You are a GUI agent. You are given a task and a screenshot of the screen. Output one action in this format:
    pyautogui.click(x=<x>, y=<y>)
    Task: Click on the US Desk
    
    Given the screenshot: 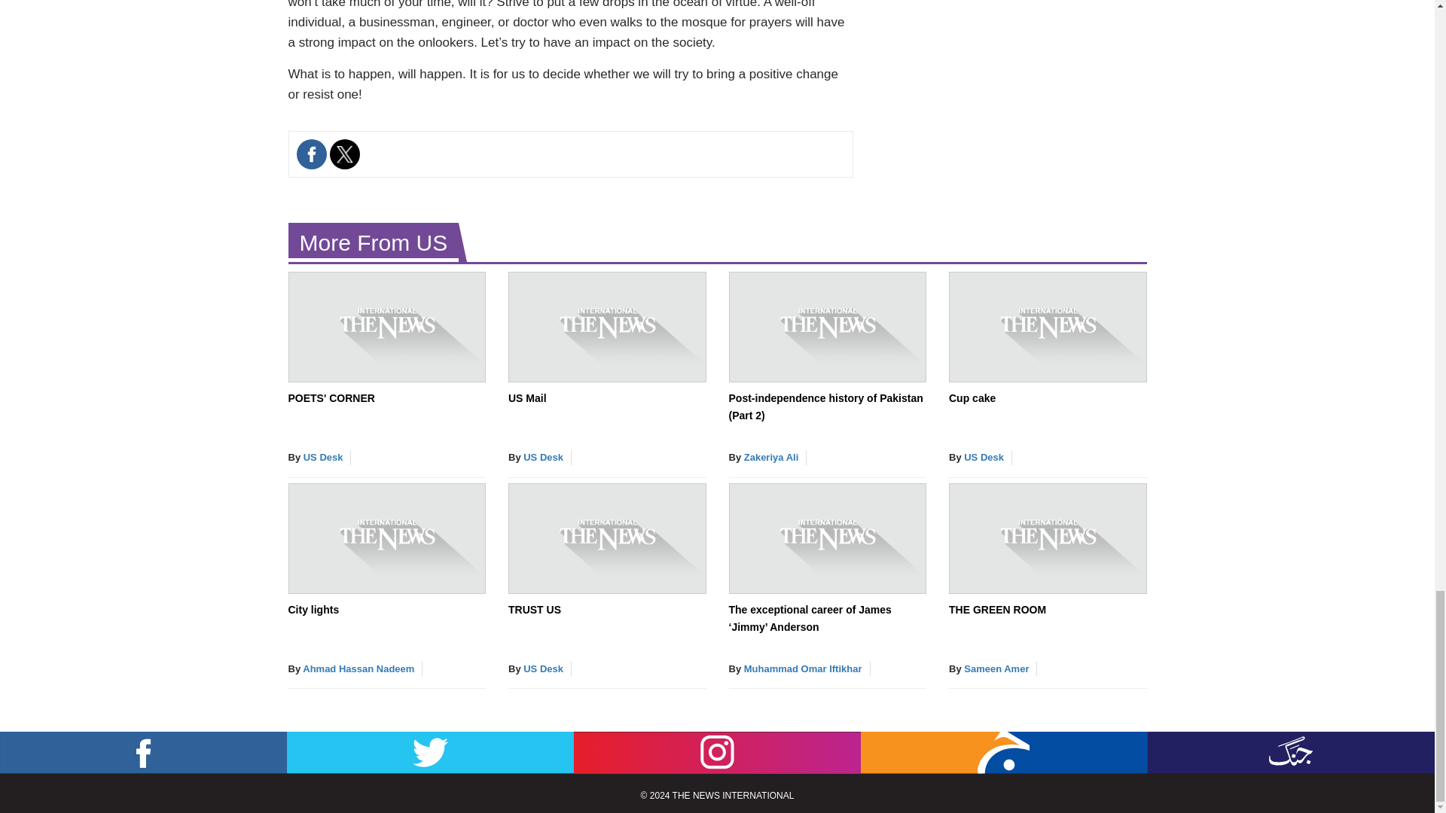 What is the action you would take?
    pyautogui.click(x=984, y=457)
    